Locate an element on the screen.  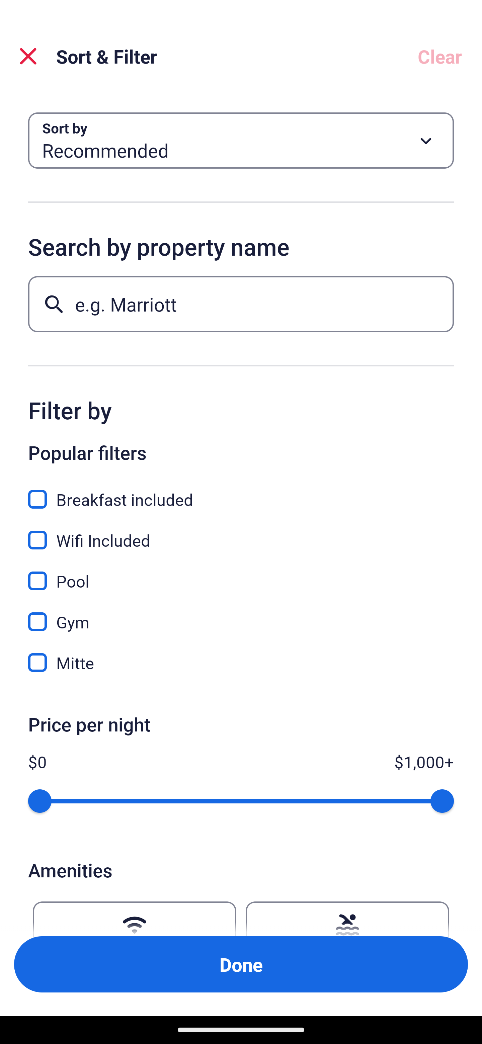
Pool, Pool is located at coordinates (241, 574).